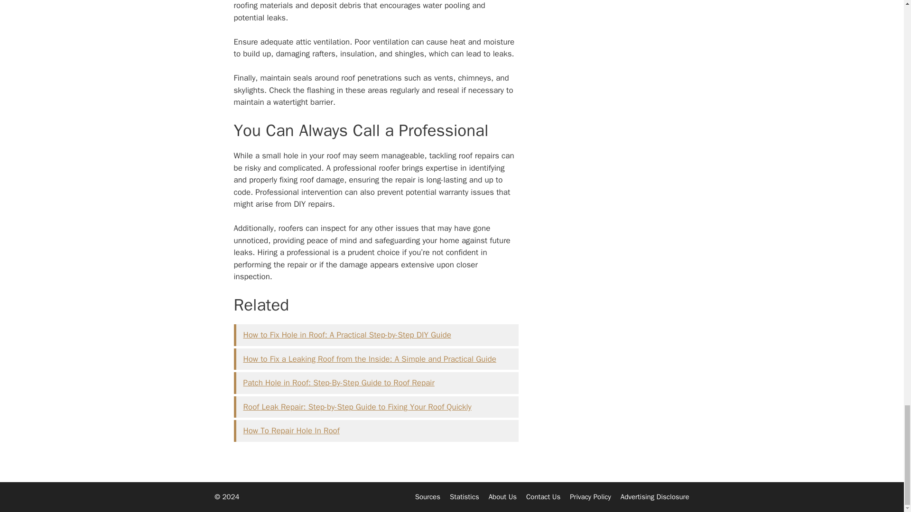 The width and height of the screenshot is (911, 512). I want to click on Statistics, so click(464, 497).